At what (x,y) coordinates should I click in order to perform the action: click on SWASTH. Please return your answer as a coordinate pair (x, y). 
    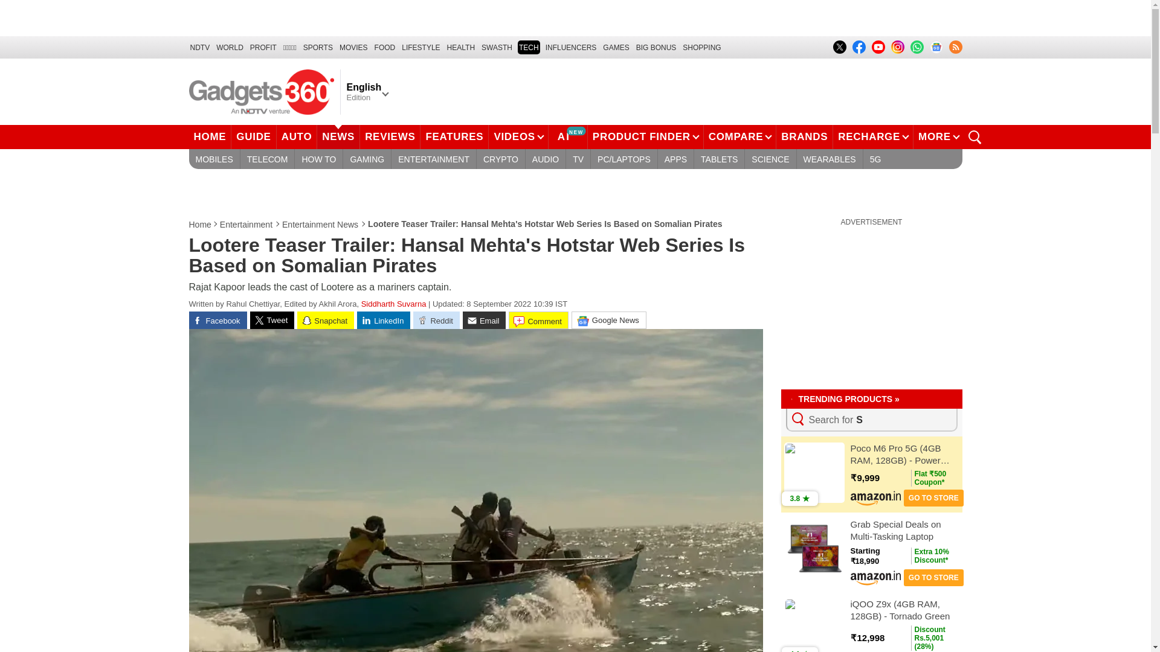
    Looking at the image, I should click on (497, 47).